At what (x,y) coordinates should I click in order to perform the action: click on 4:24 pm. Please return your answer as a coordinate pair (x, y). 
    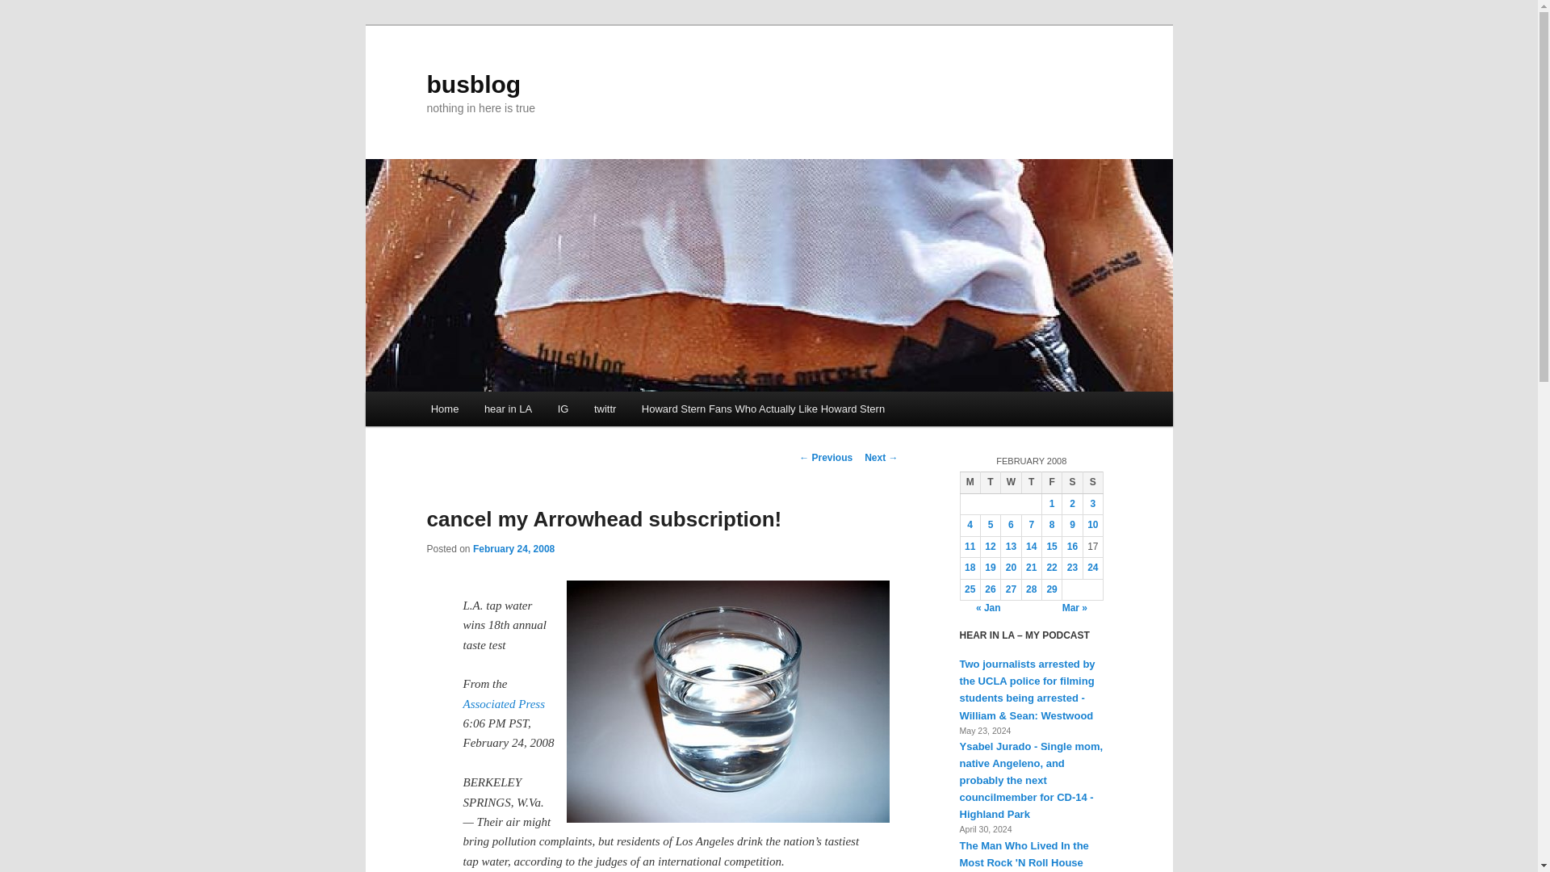
    Looking at the image, I should click on (513, 548).